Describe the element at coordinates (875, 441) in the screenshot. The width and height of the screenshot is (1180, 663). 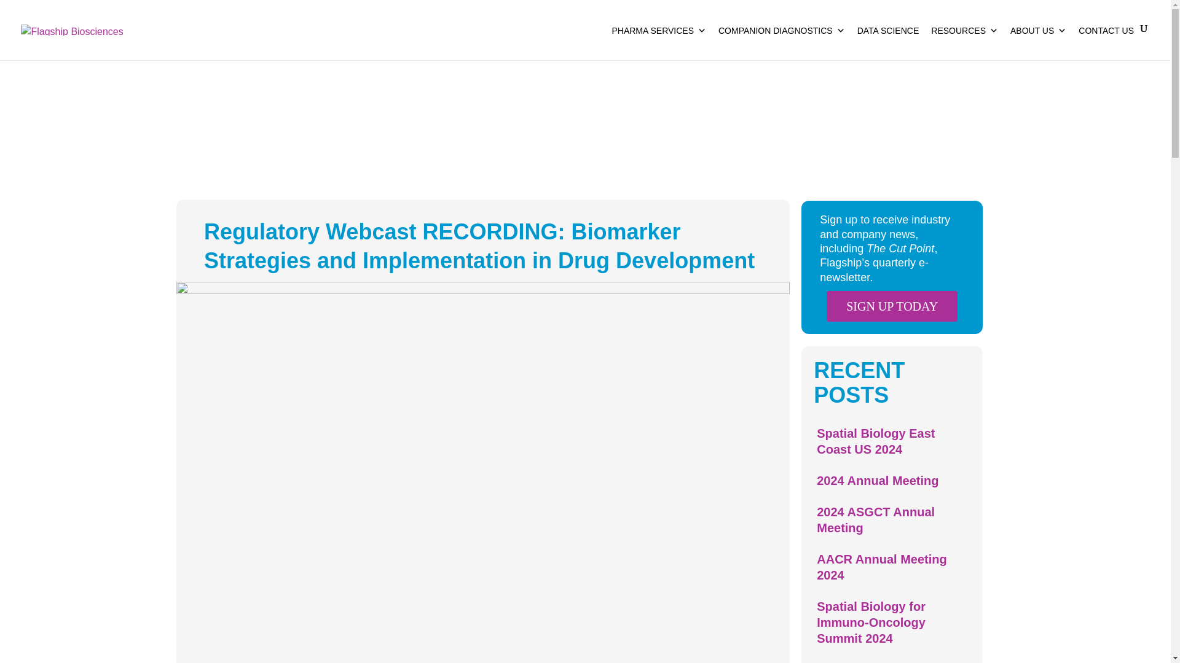
I see `Spatial Biology East Coast US 2024` at that location.